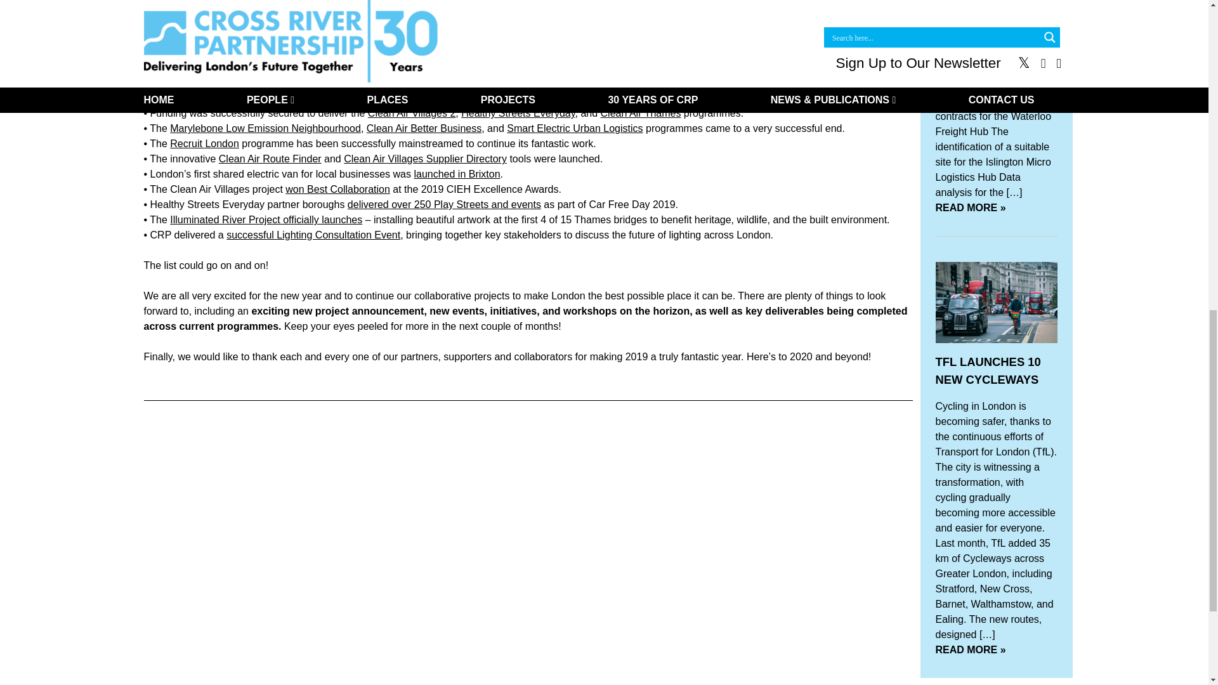  I want to click on Clean Air Thames, so click(641, 113).